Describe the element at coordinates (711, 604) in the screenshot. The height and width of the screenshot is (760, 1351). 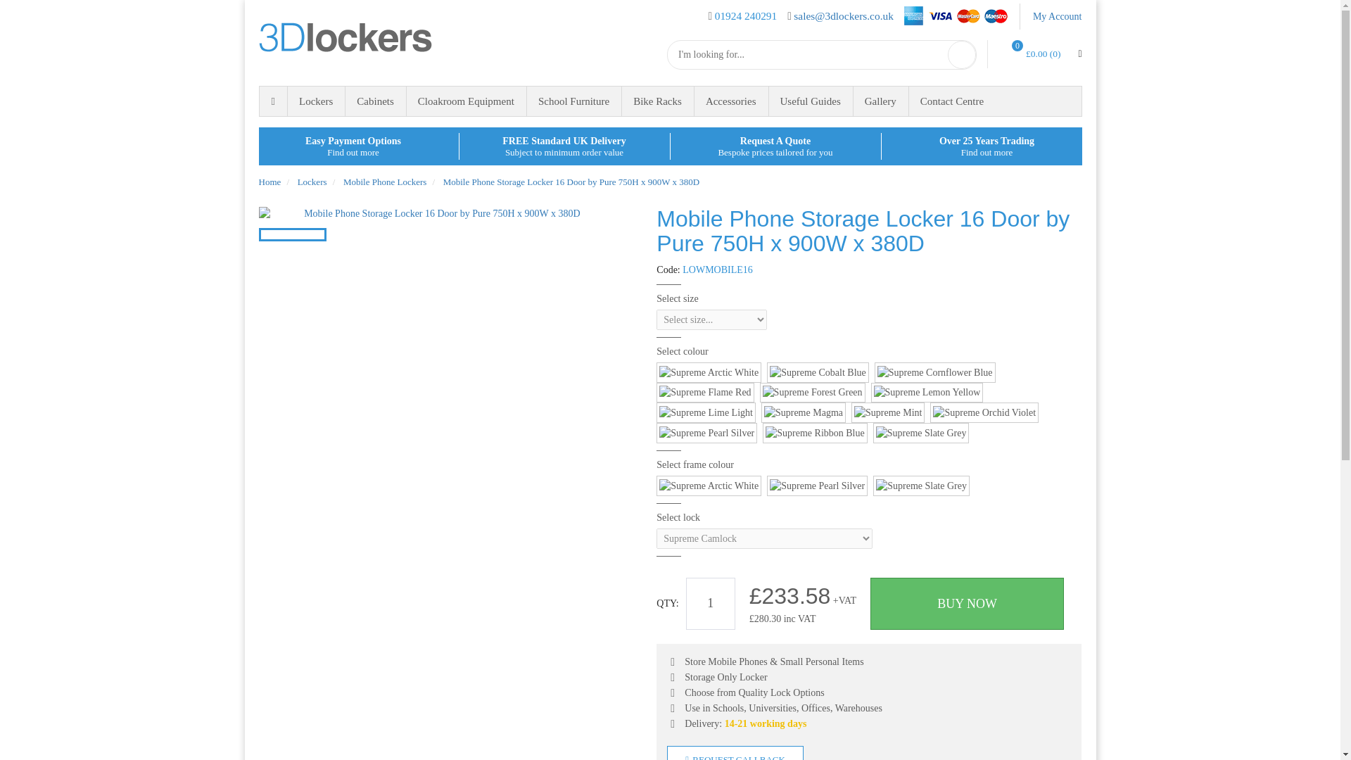
I see `1` at that location.